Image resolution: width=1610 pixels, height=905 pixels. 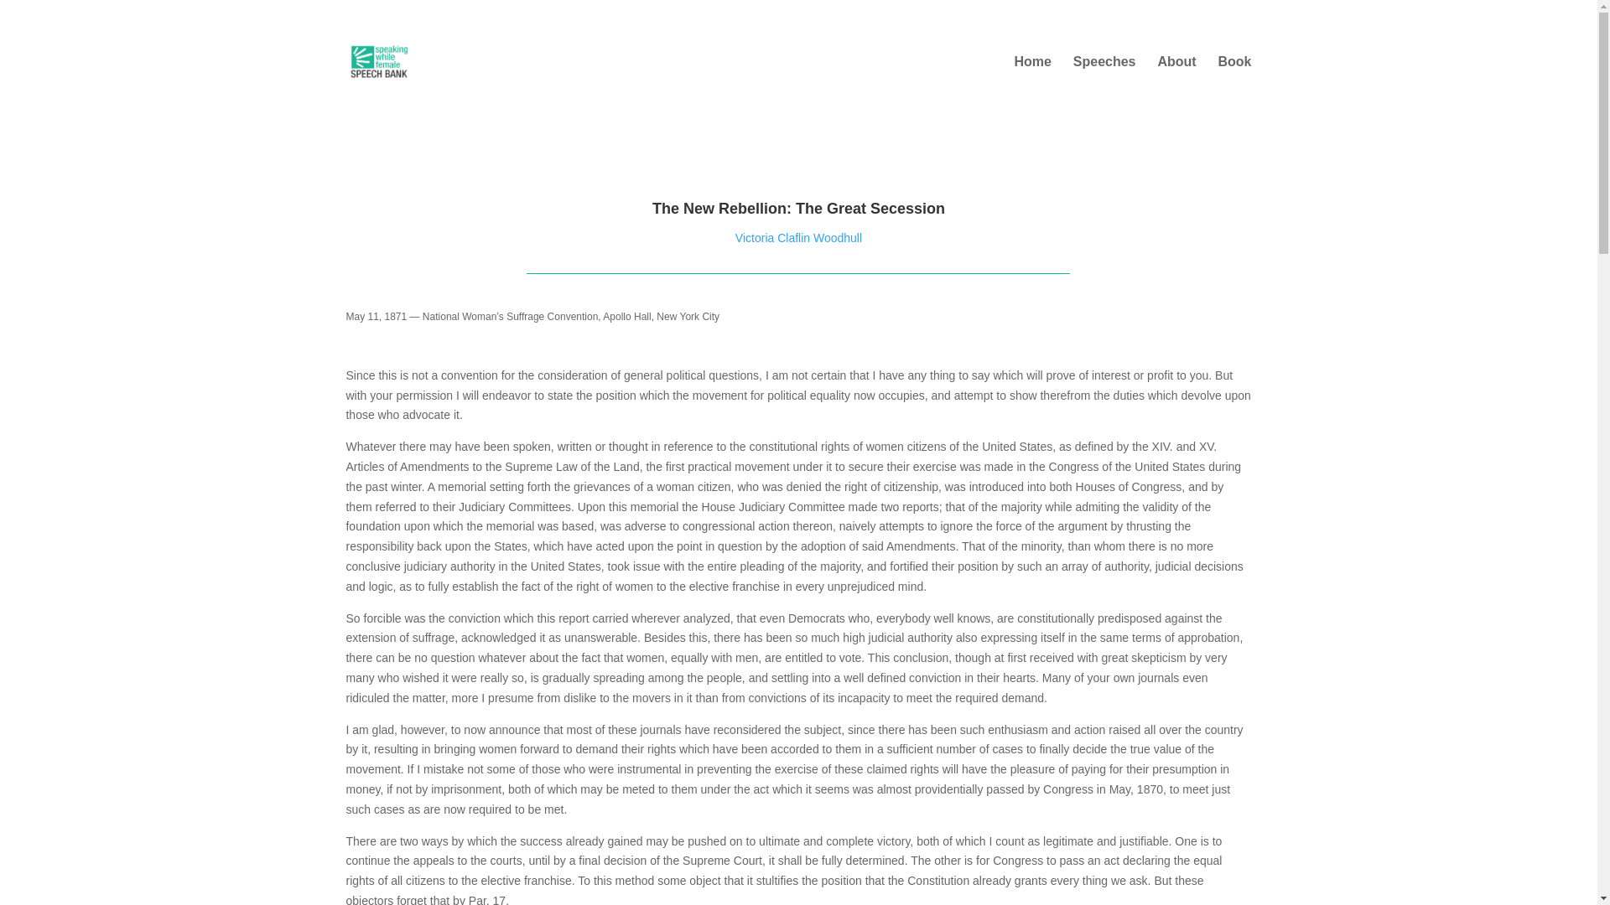 I want to click on Home, so click(x=1032, y=75).